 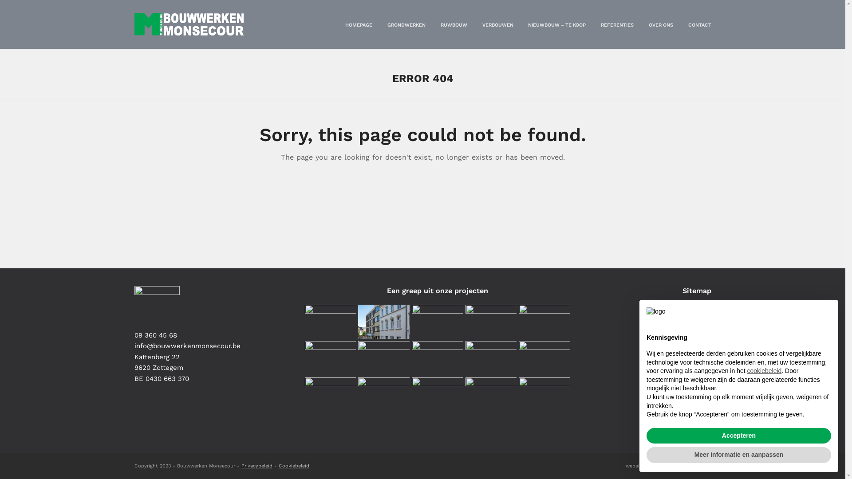 I want to click on cookiebeleid, so click(x=764, y=371).